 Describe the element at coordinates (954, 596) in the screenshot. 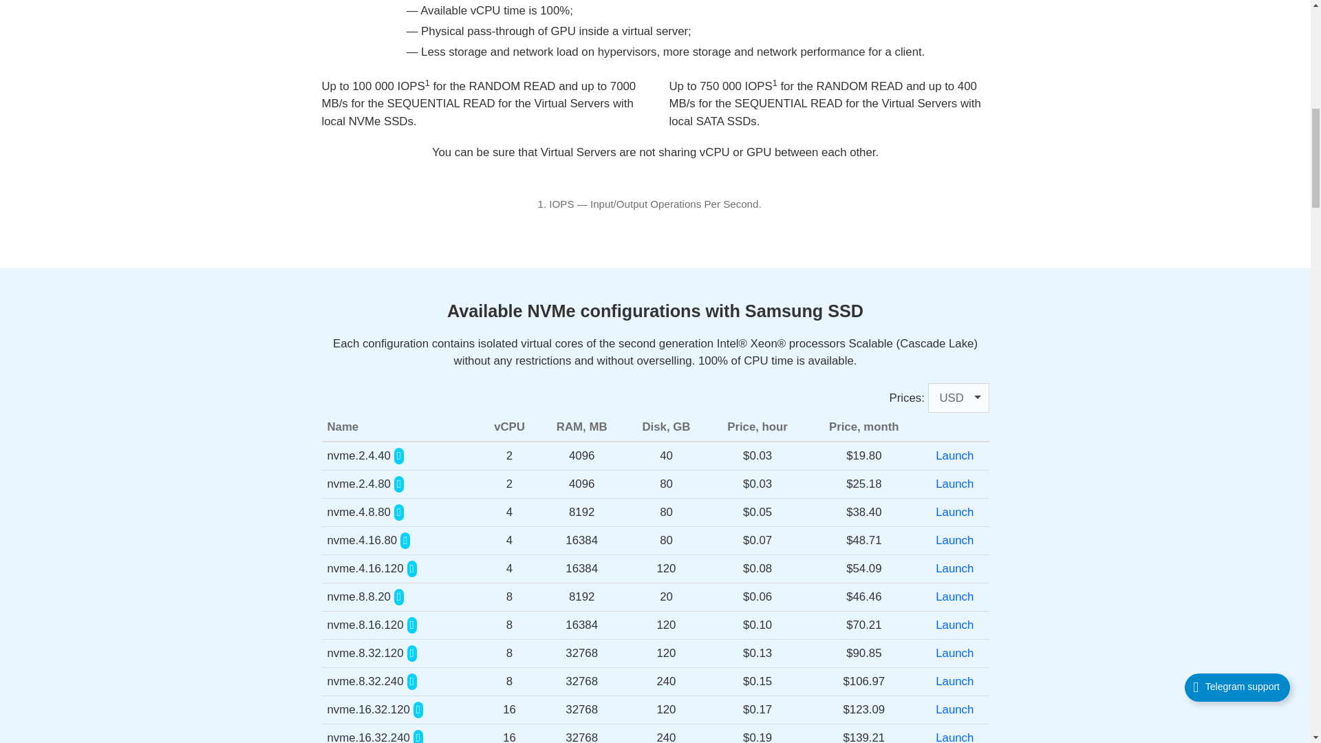

I see `Launch` at that location.